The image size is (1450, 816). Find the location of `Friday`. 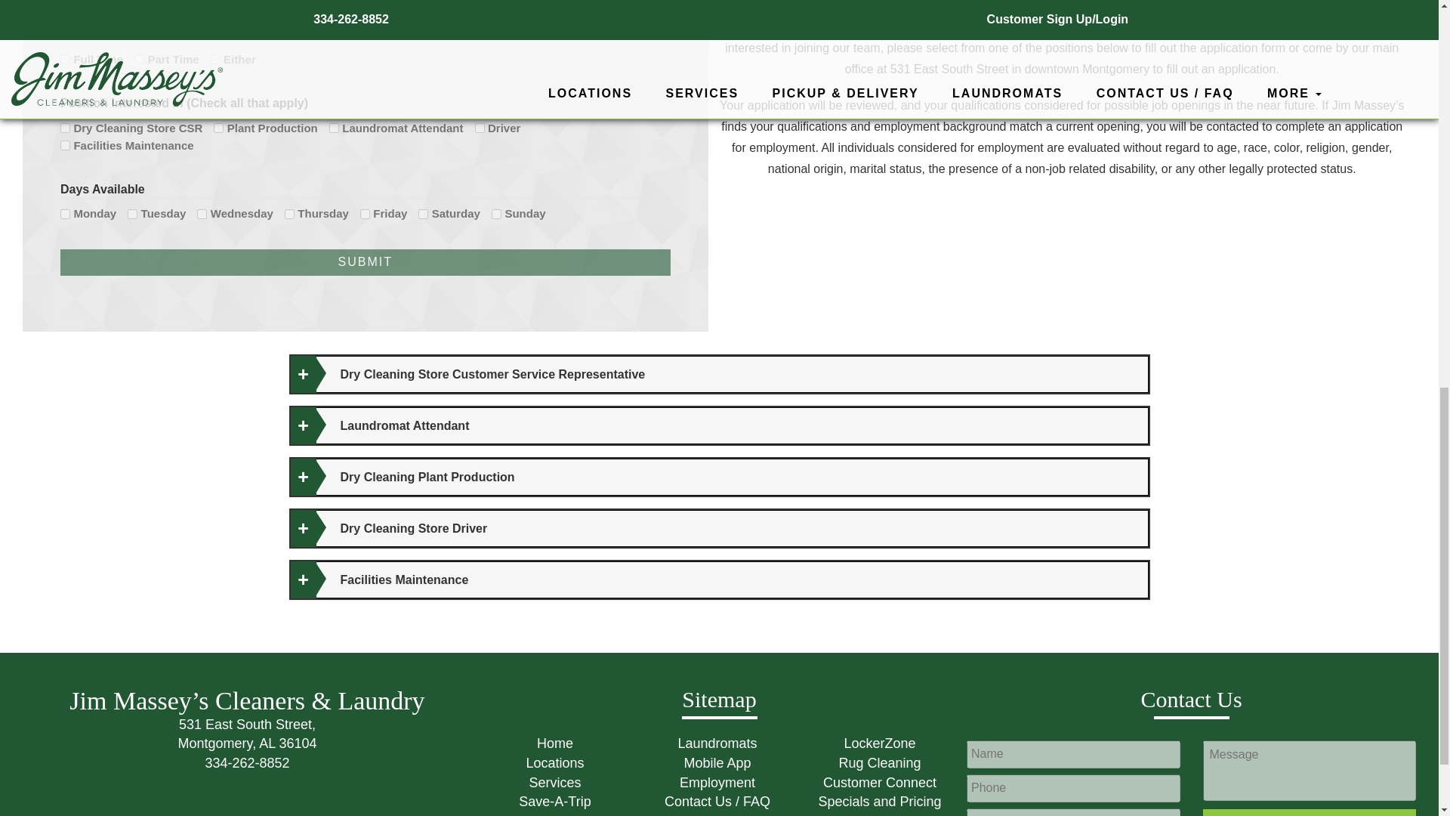

Friday is located at coordinates (65, 214).